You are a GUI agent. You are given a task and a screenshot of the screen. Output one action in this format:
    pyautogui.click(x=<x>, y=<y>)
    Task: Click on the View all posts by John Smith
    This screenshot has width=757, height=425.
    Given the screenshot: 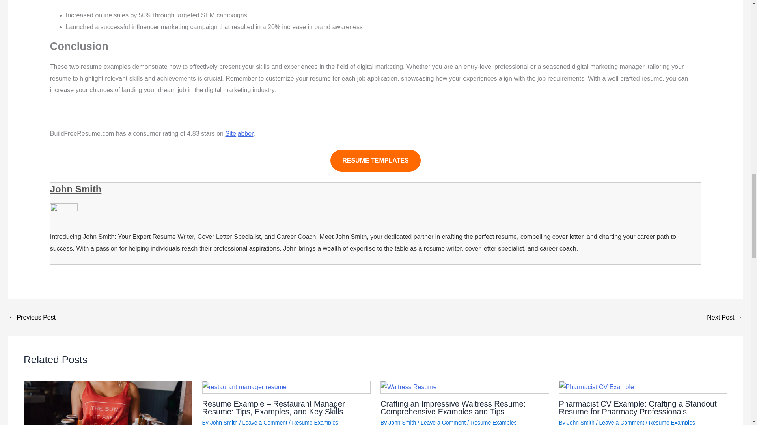 What is the action you would take?
    pyautogui.click(x=580, y=422)
    